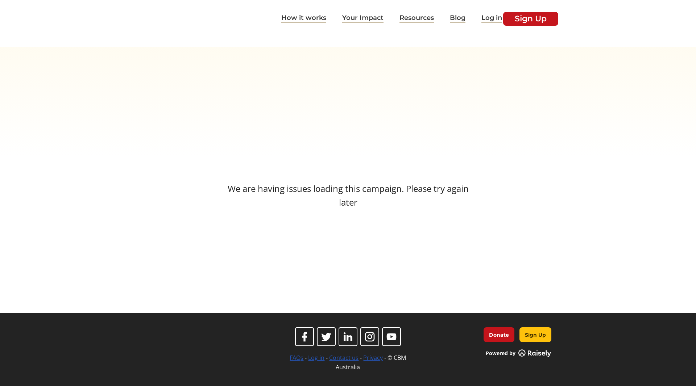 This screenshot has height=391, width=696. Describe the element at coordinates (316, 358) in the screenshot. I see `Log in` at that location.